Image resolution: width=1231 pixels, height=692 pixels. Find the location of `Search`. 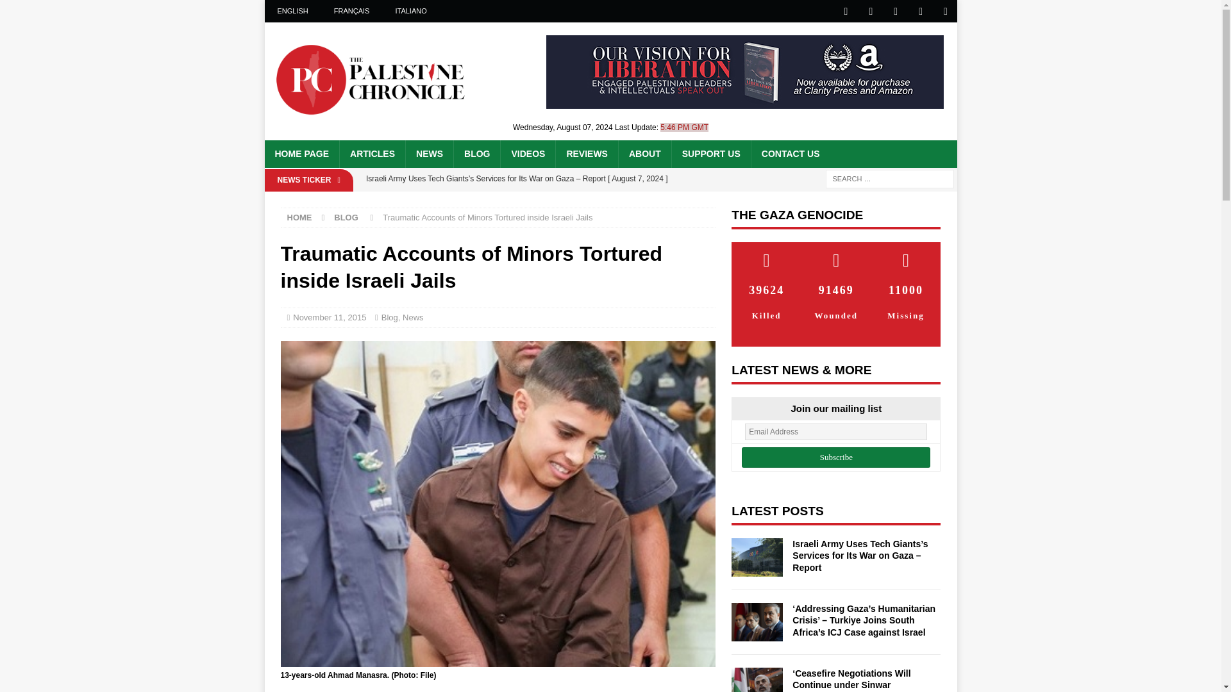

Search is located at coordinates (47, 10).